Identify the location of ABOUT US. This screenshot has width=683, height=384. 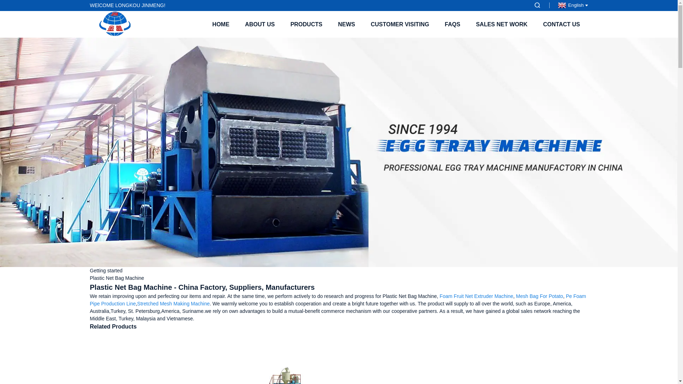
(260, 24).